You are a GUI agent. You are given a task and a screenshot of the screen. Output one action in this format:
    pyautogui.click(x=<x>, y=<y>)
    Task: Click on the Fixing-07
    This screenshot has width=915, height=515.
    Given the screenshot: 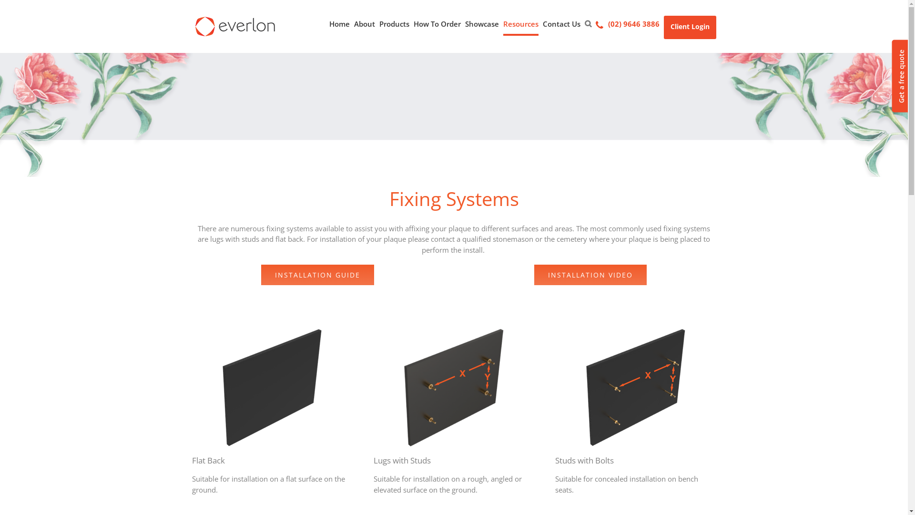 What is the action you would take?
    pyautogui.click(x=272, y=388)
    